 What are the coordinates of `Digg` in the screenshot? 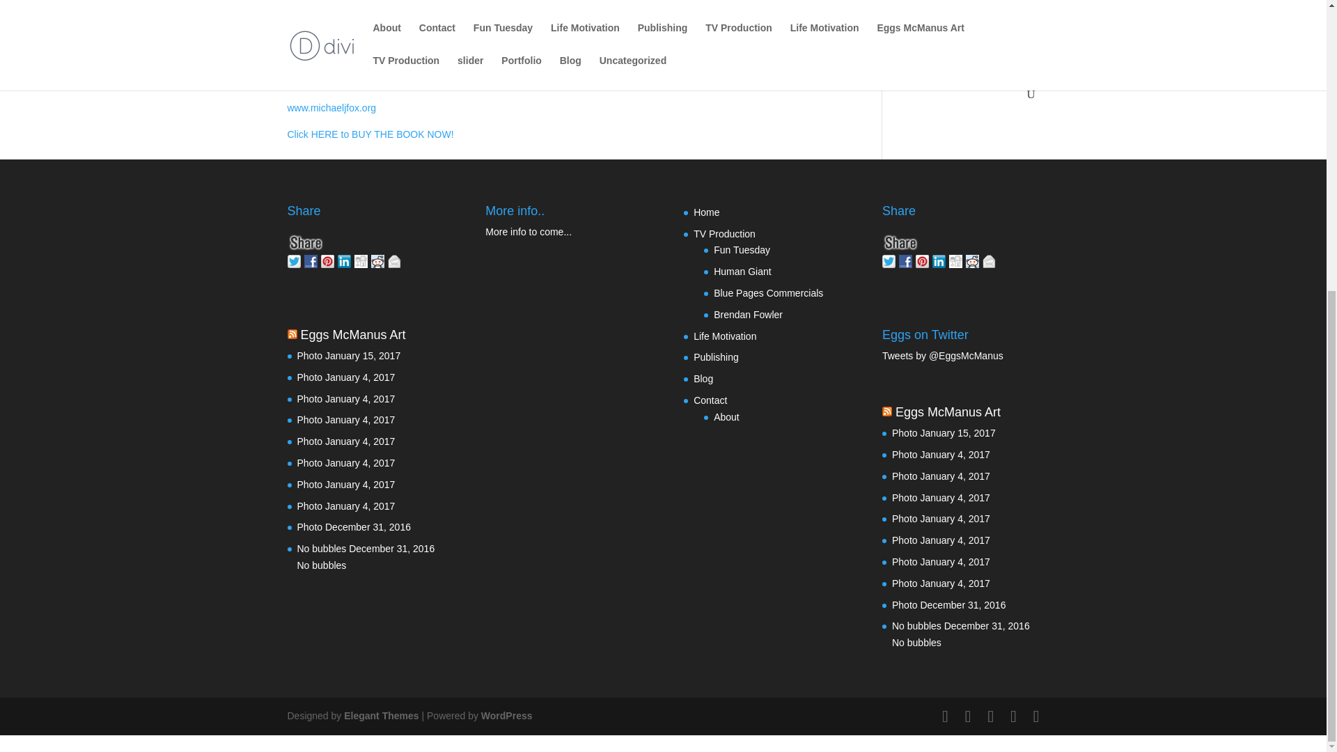 It's located at (362, 259).